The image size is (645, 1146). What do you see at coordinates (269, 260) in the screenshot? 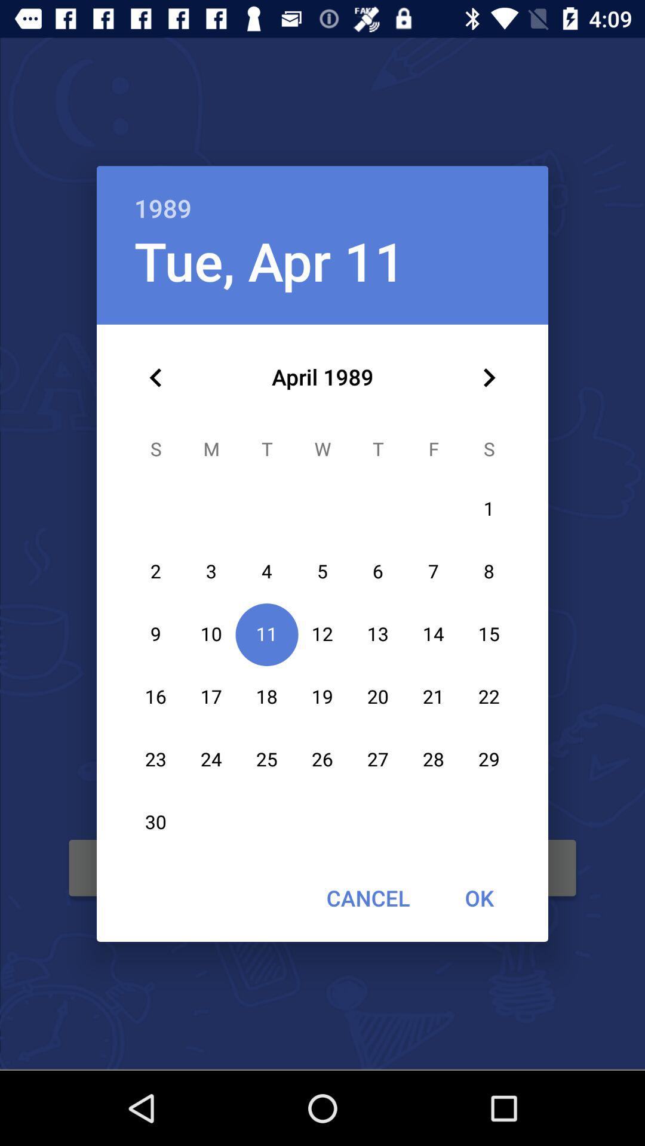
I see `jump until the tue, apr 11` at bounding box center [269, 260].